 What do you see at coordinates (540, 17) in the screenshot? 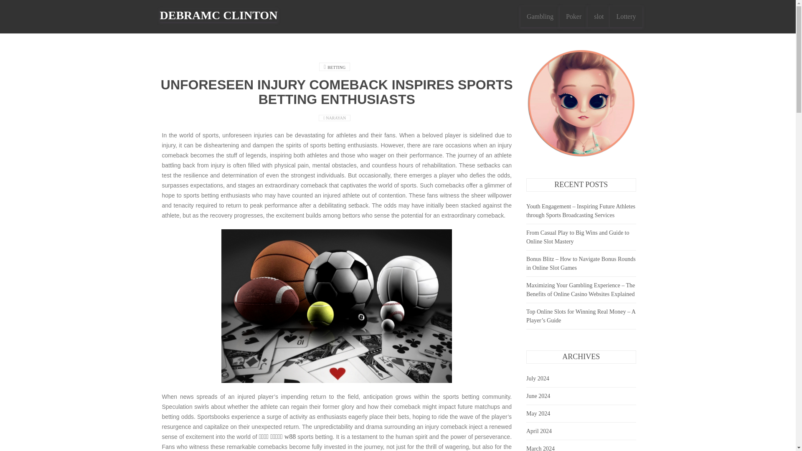
I see `Gambling` at bounding box center [540, 17].